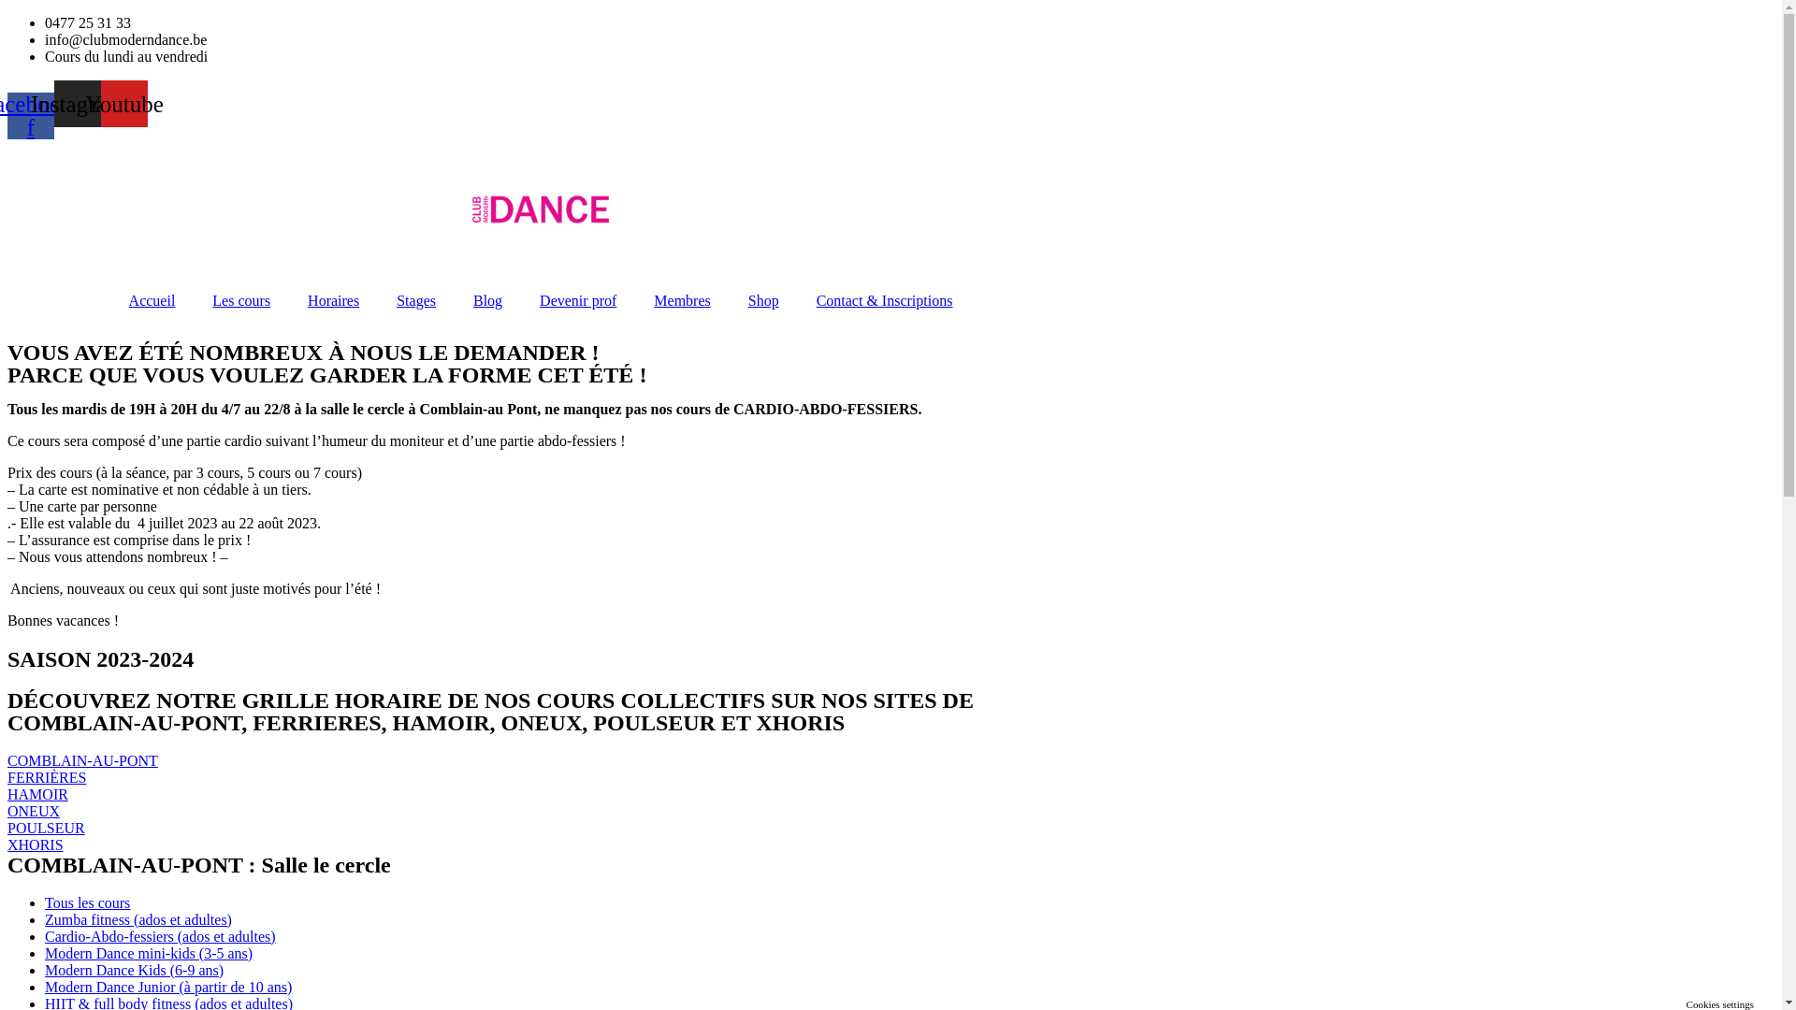  I want to click on Contact & Inscriptions, so click(885, 300).